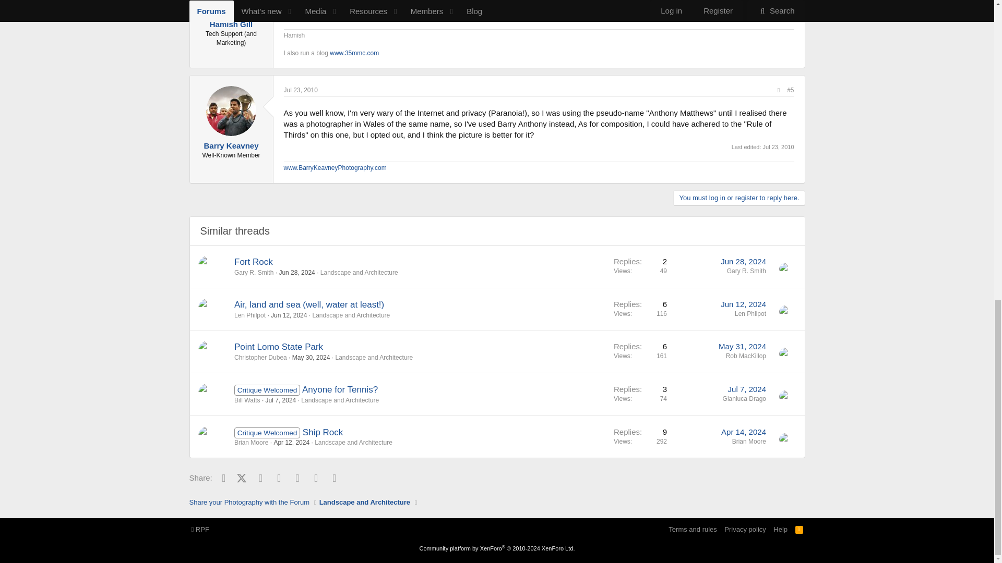  I want to click on Jun 28, 2024 at 3:54 AM, so click(743, 261).